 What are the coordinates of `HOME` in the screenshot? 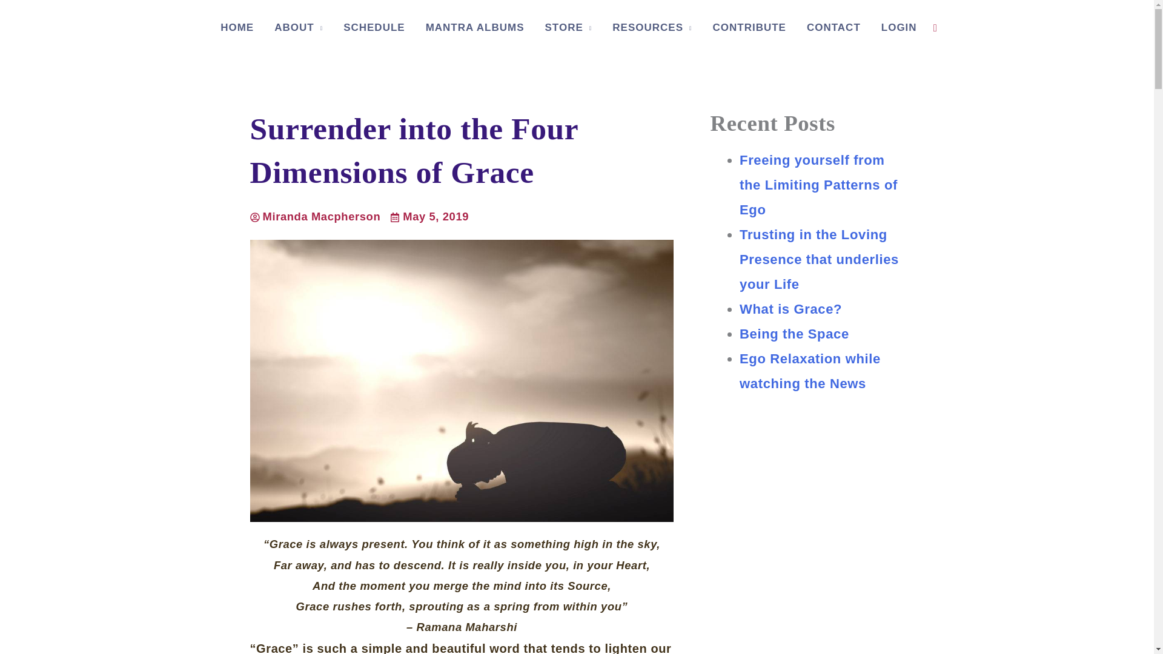 It's located at (237, 28).